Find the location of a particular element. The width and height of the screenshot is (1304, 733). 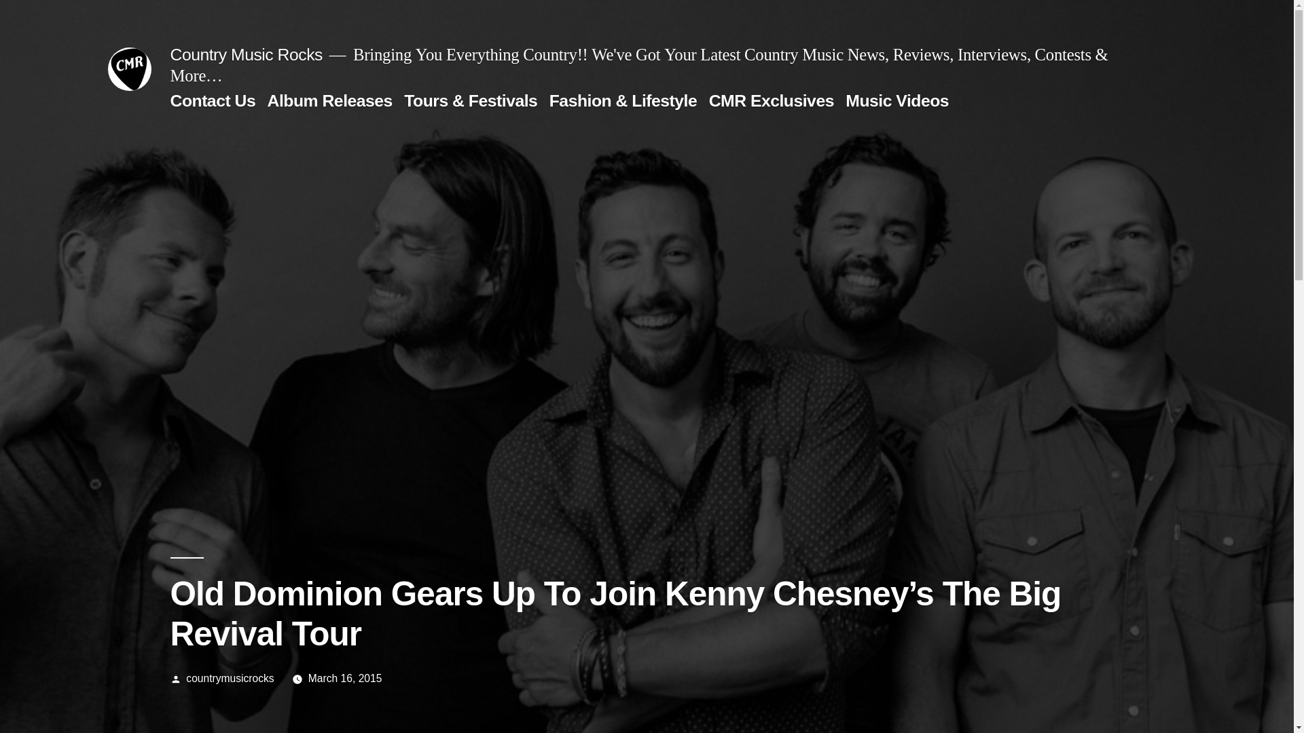

Contact Us is located at coordinates (212, 100).